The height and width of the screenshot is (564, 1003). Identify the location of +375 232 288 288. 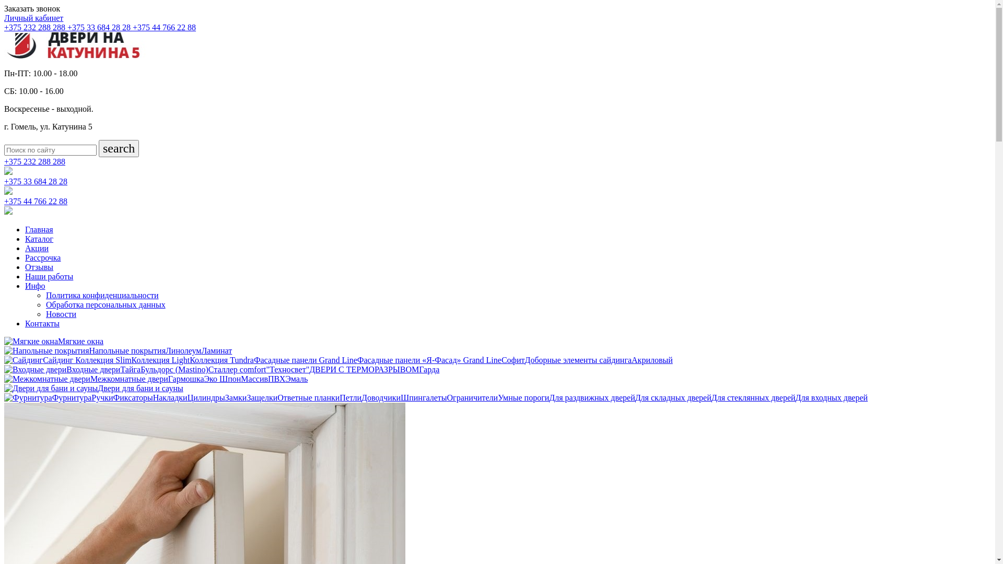
(497, 162).